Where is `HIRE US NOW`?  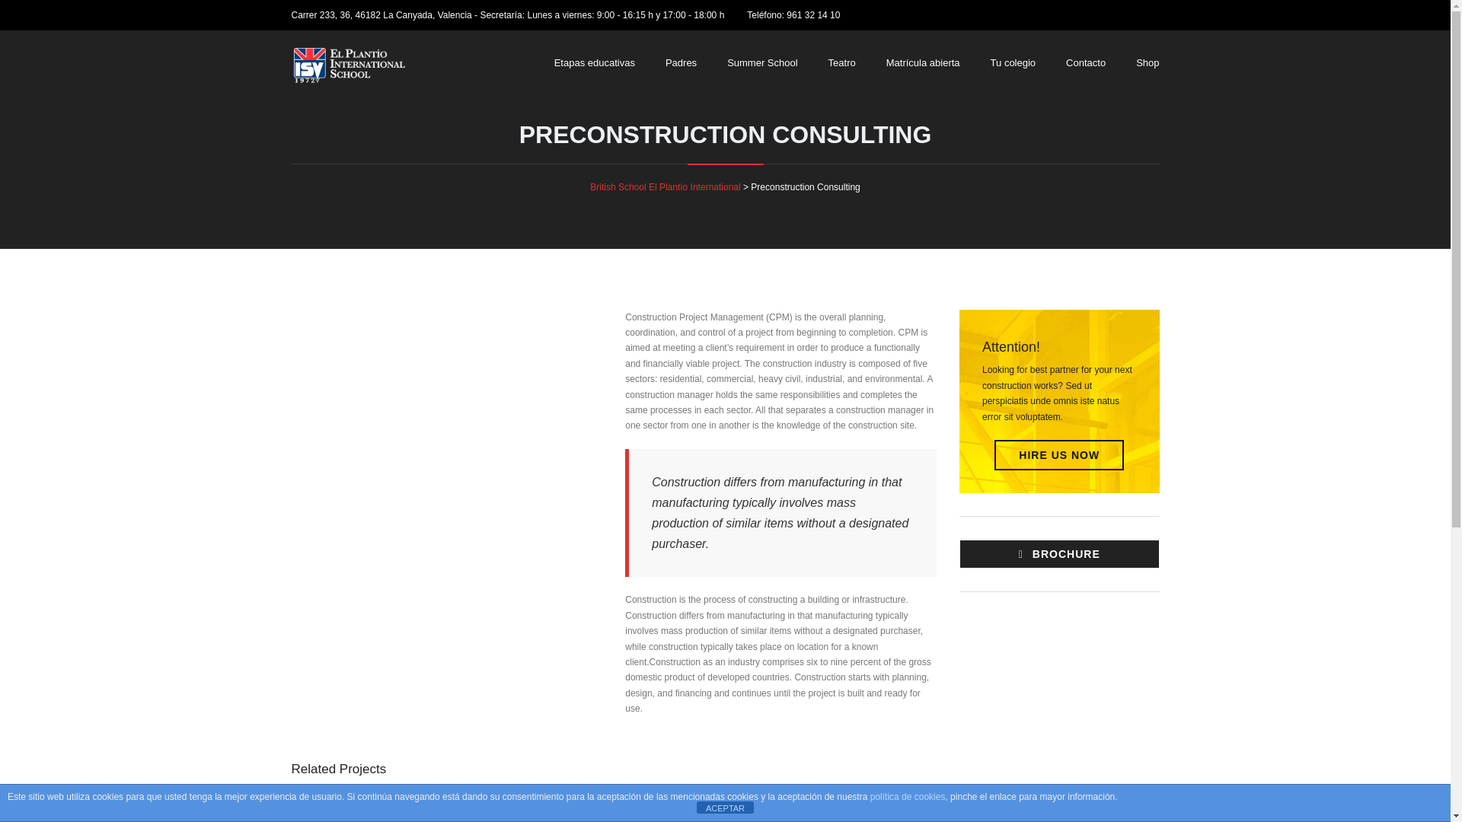
HIRE US NOW is located at coordinates (1058, 454).